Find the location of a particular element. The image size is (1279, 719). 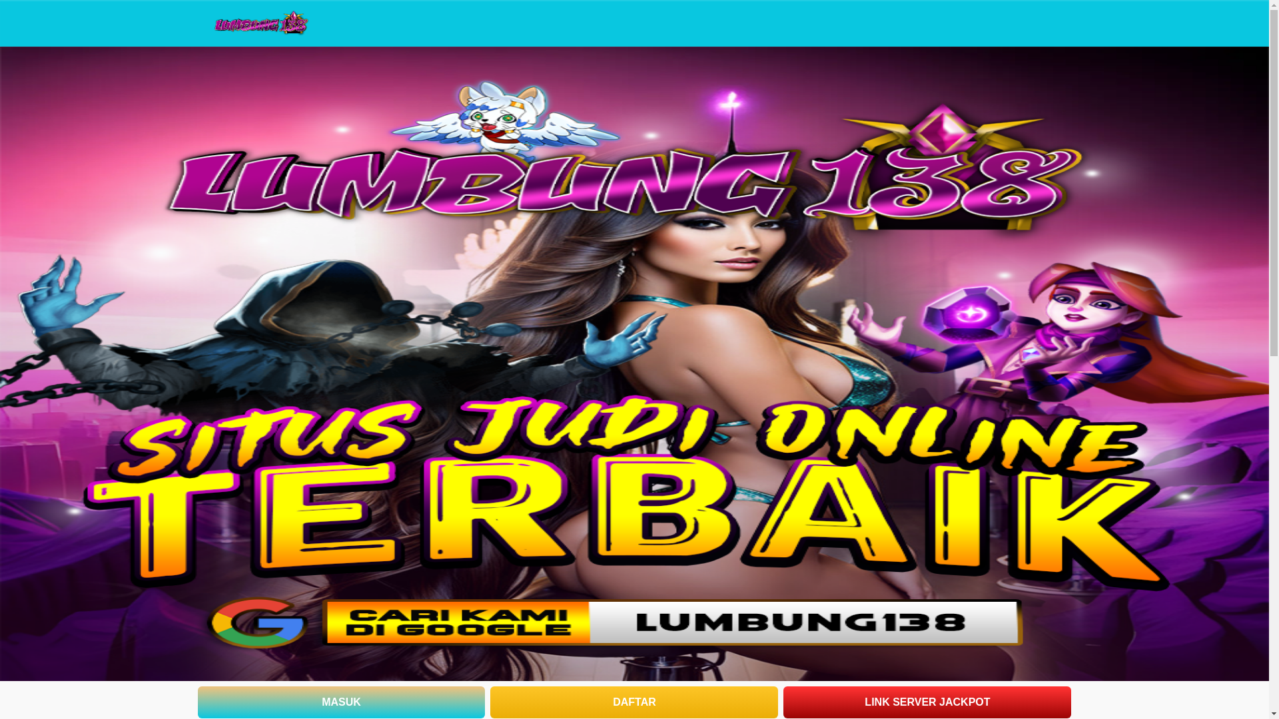

MASUK is located at coordinates (340, 702).